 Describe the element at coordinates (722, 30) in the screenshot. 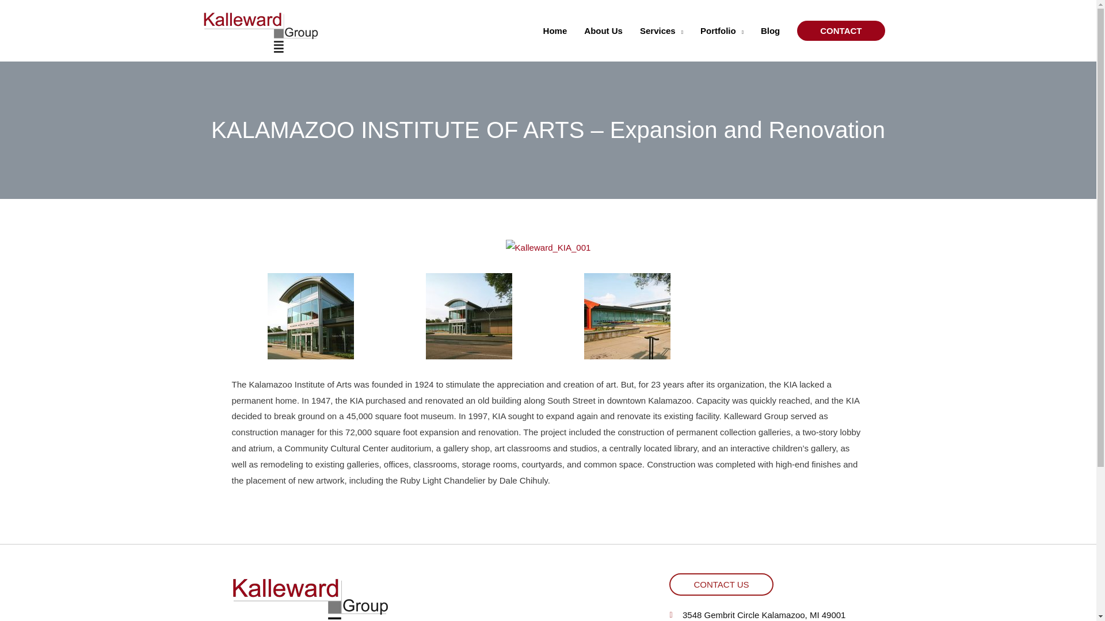

I see `Portfolio` at that location.